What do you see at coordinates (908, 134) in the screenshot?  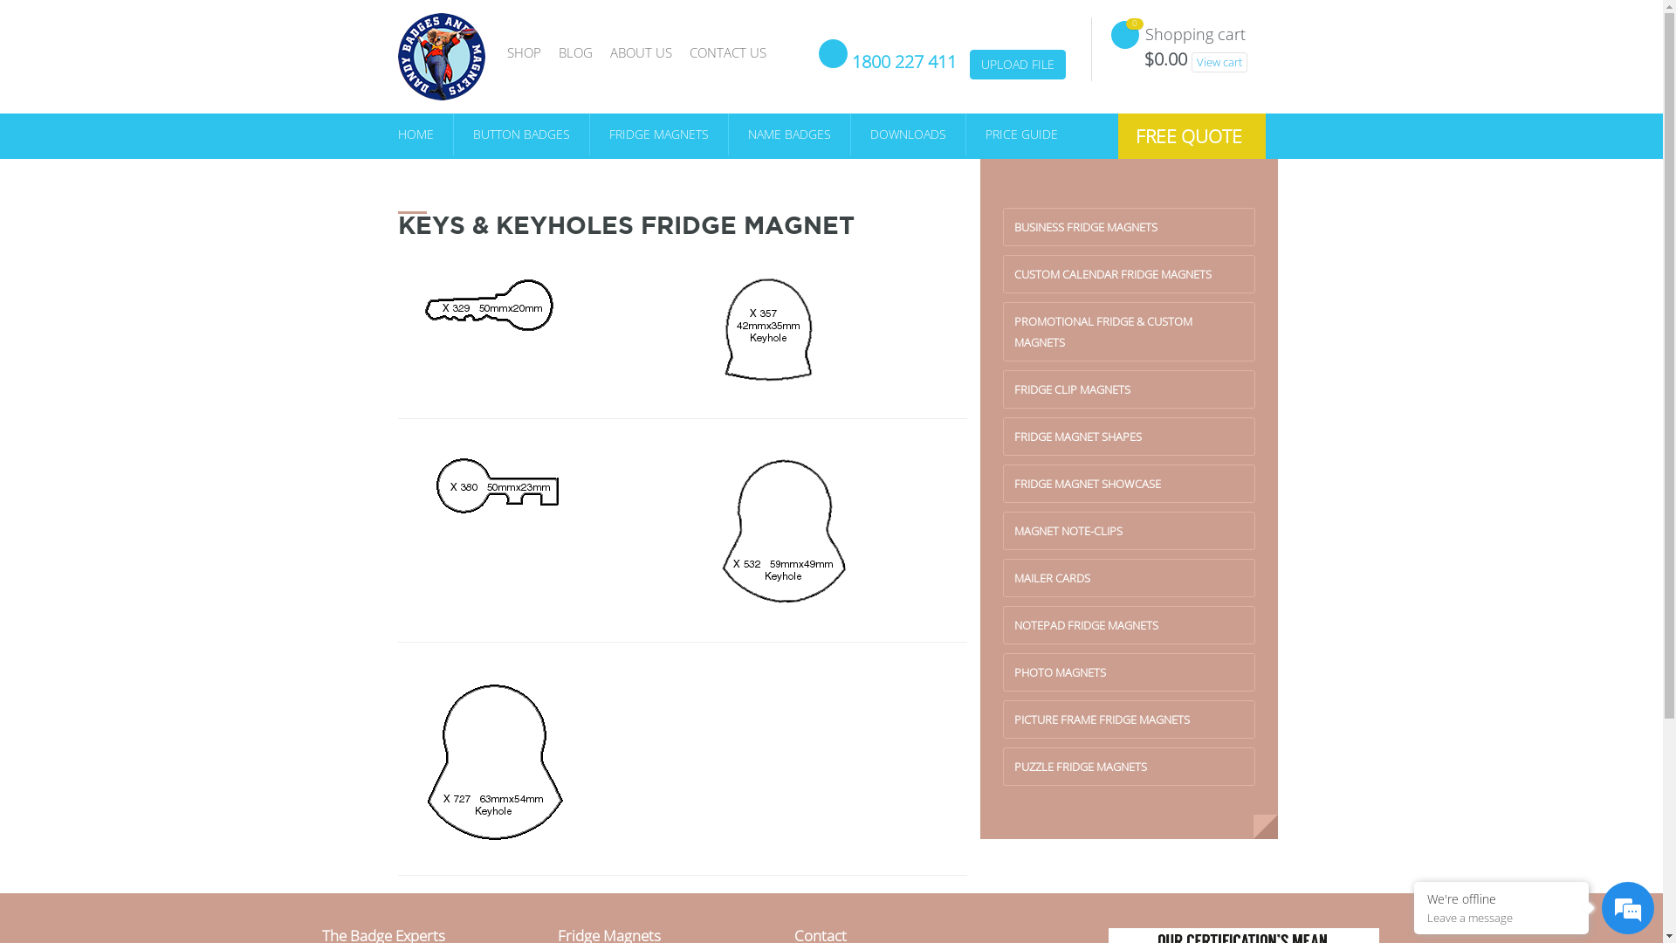 I see `DOWNLOADS` at bounding box center [908, 134].